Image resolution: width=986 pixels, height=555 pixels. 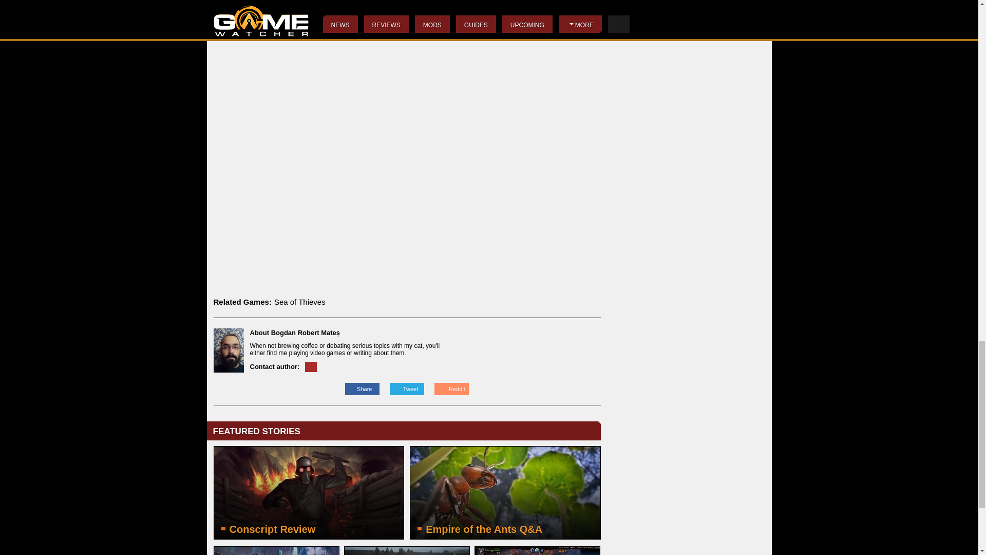 I want to click on Discord, so click(x=481, y=35).